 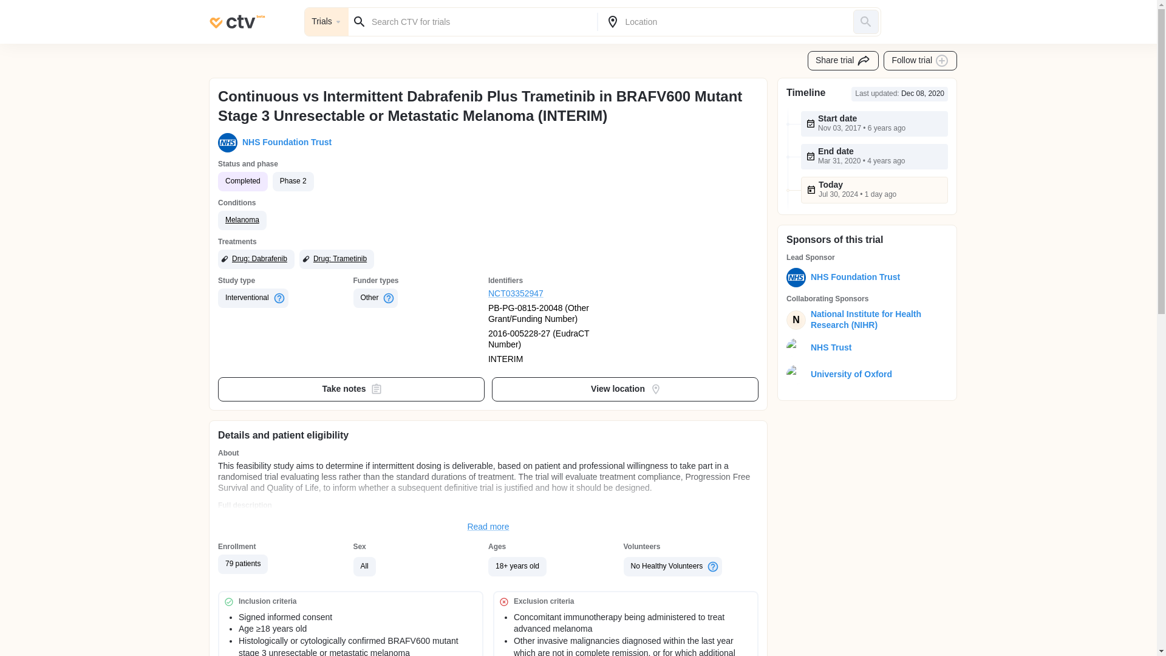 I want to click on Trials, so click(x=327, y=22).